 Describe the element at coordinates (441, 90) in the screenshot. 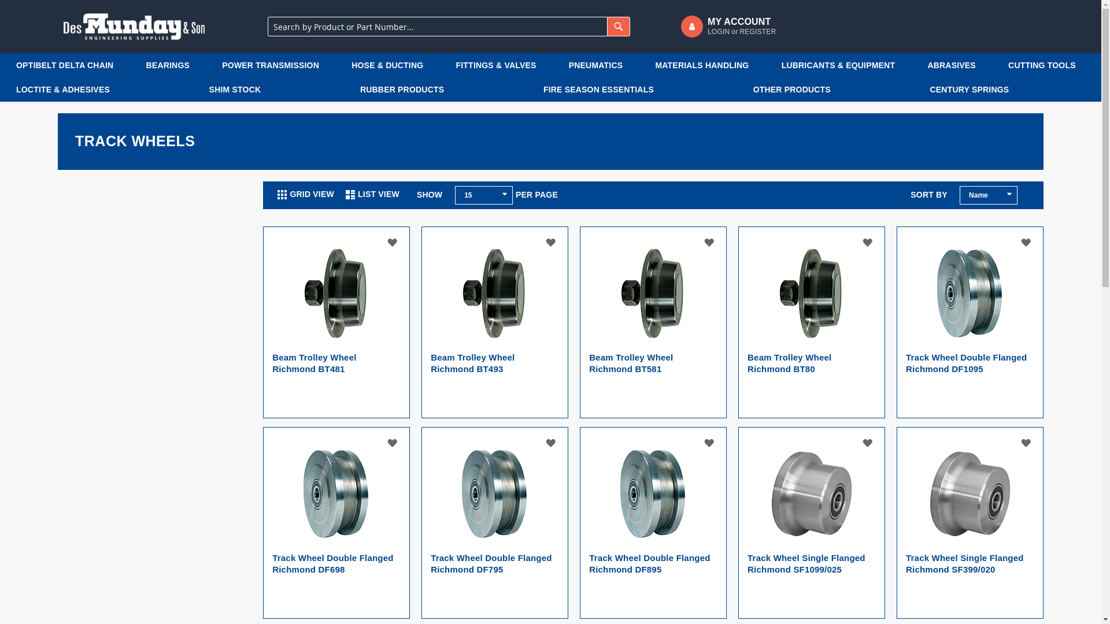

I see `RUBBER PRODUCTS` at that location.